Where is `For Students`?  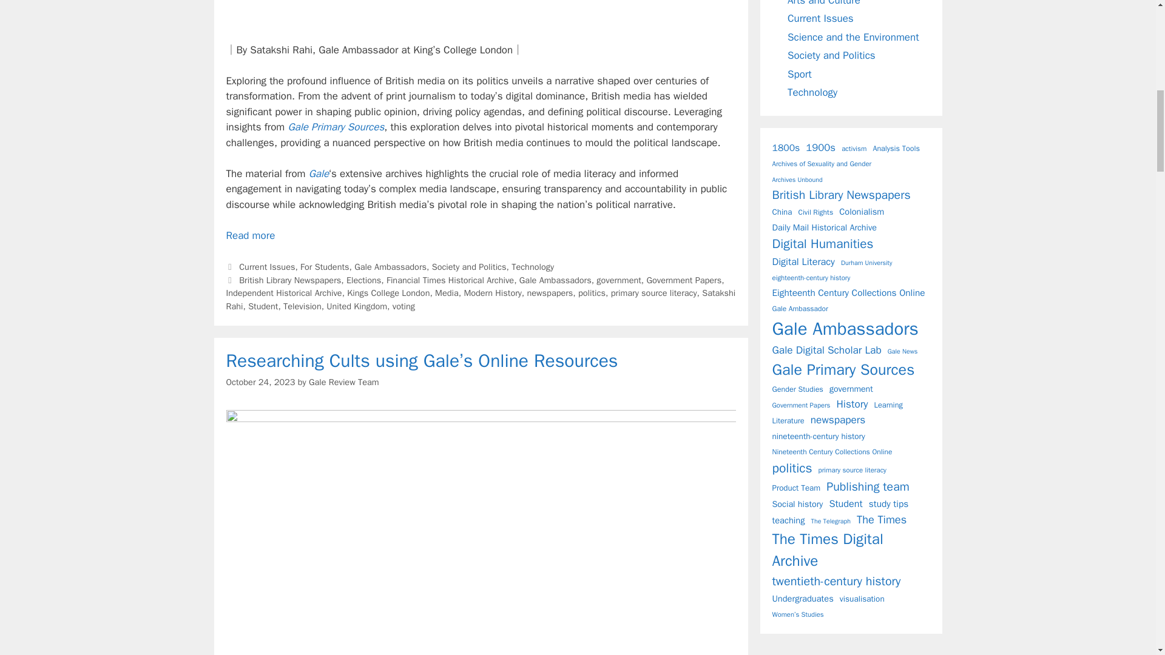 For Students is located at coordinates (324, 267).